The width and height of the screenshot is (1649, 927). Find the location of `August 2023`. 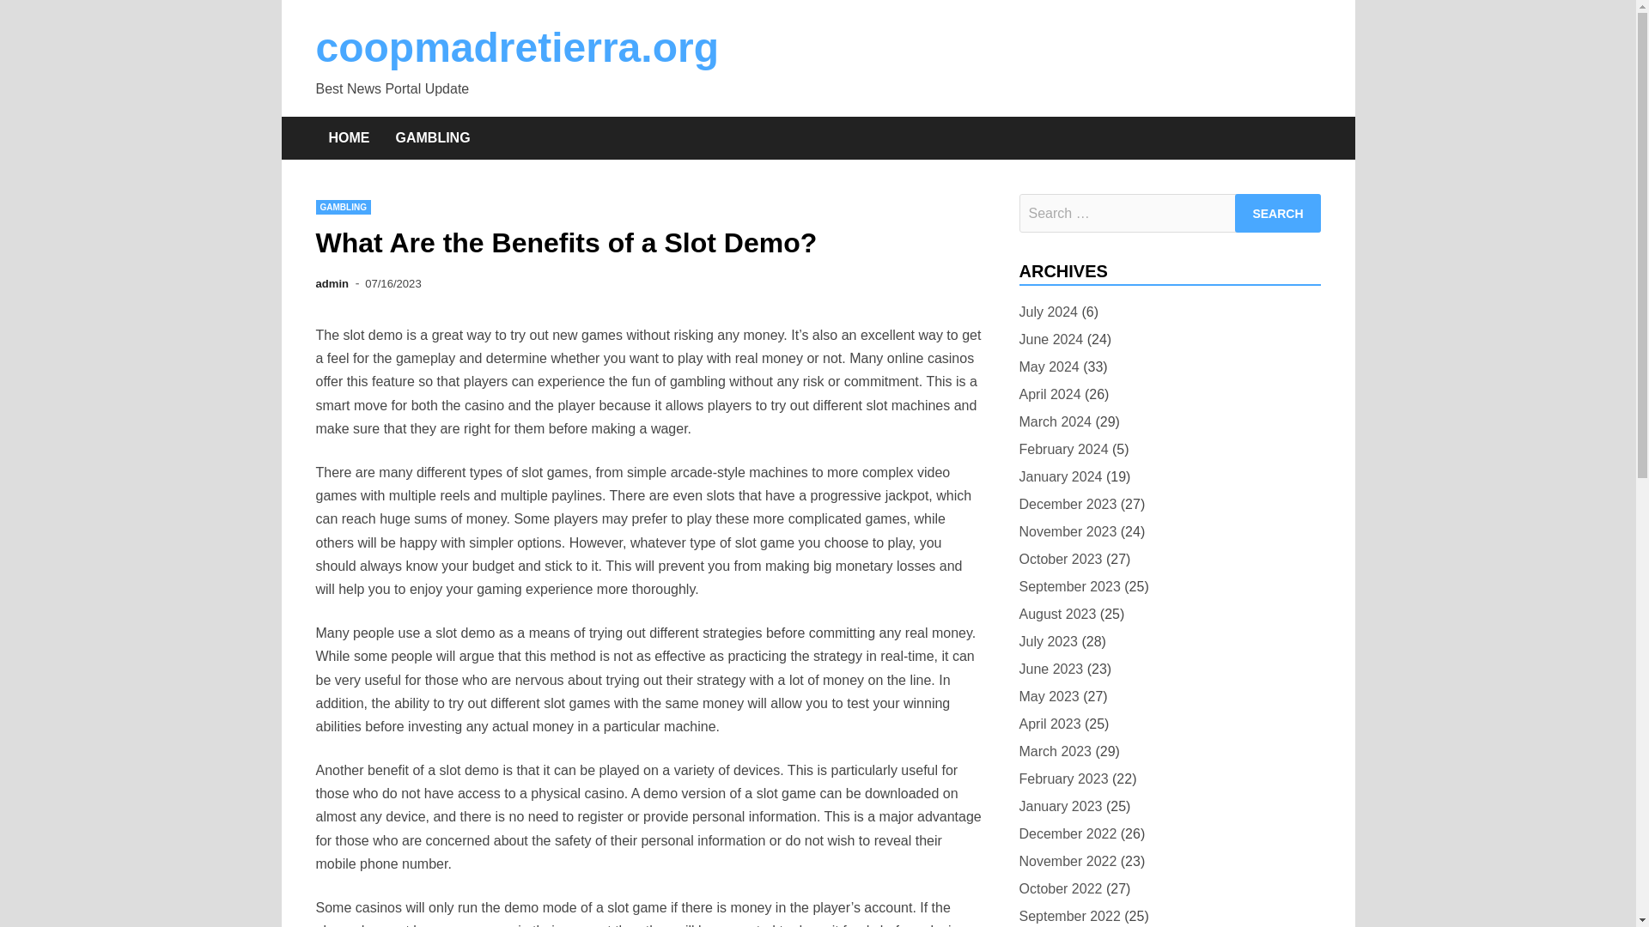

August 2023 is located at coordinates (1057, 615).